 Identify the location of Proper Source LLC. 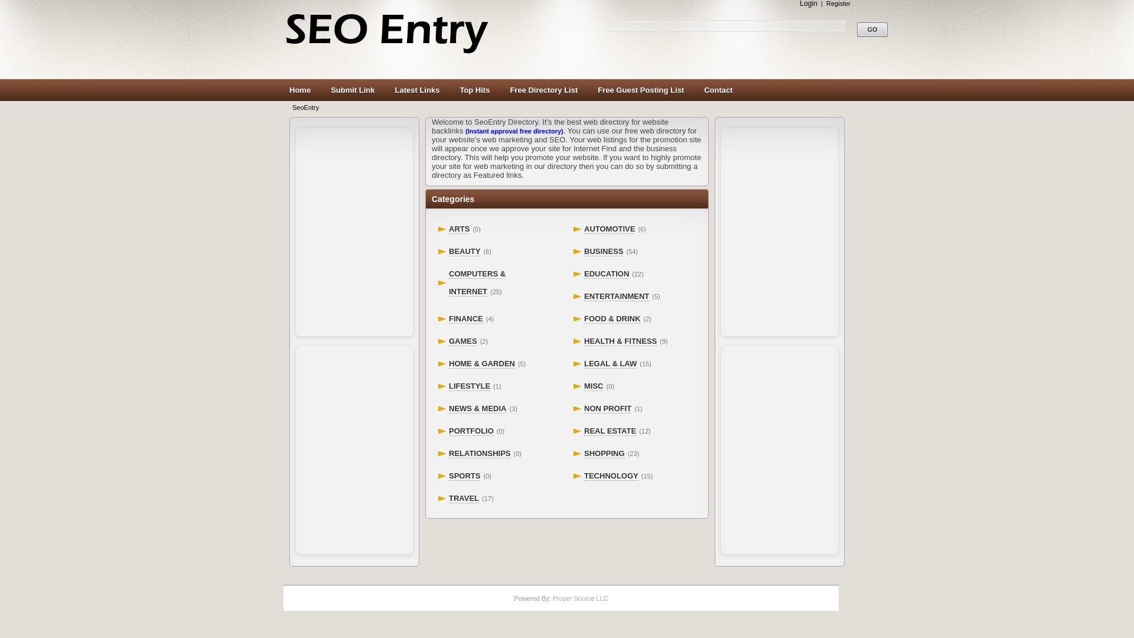
(580, 598).